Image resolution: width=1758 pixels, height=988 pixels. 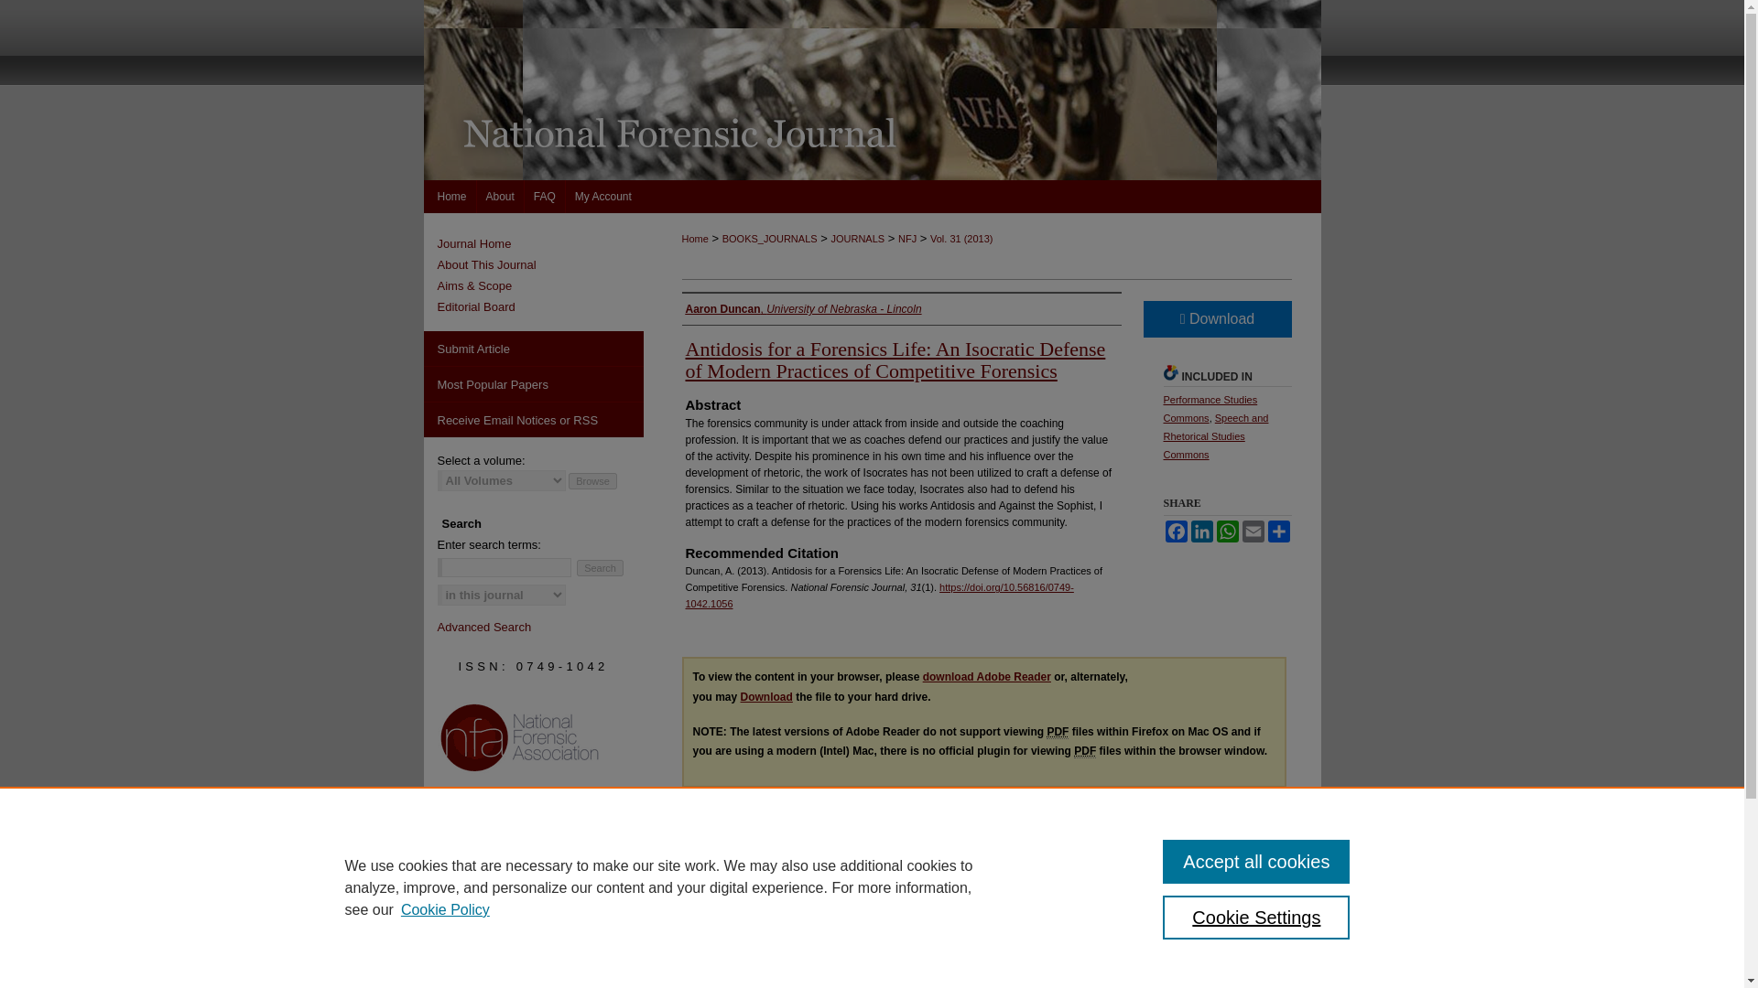 I want to click on Search, so click(x=600, y=567).